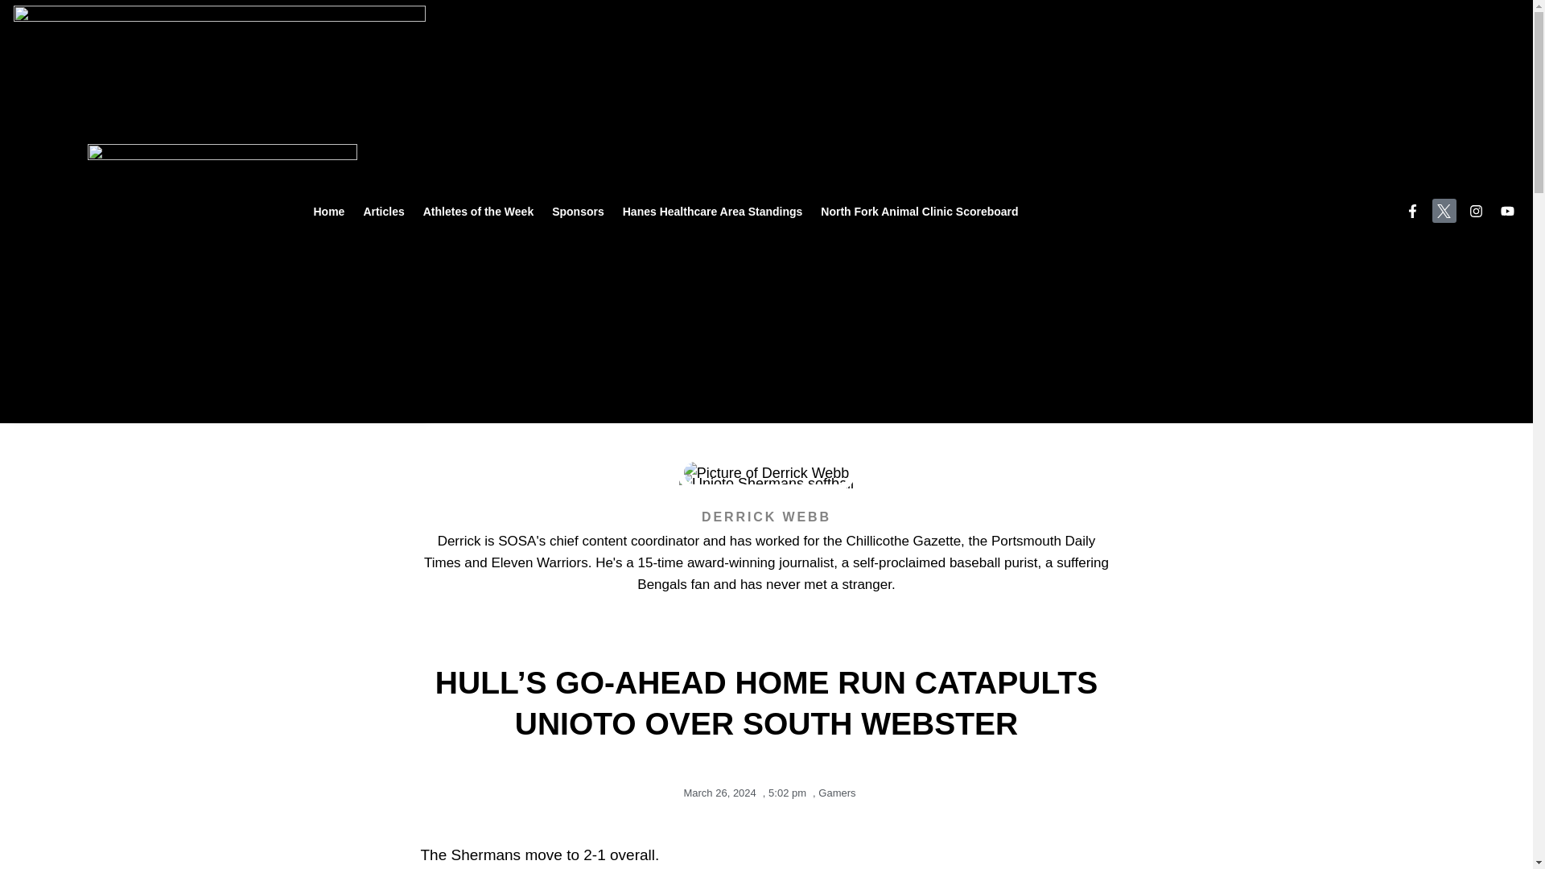 The height and width of the screenshot is (869, 1545). What do you see at coordinates (766, 484) in the screenshot?
I see `Unioto Shermans softball` at bounding box center [766, 484].